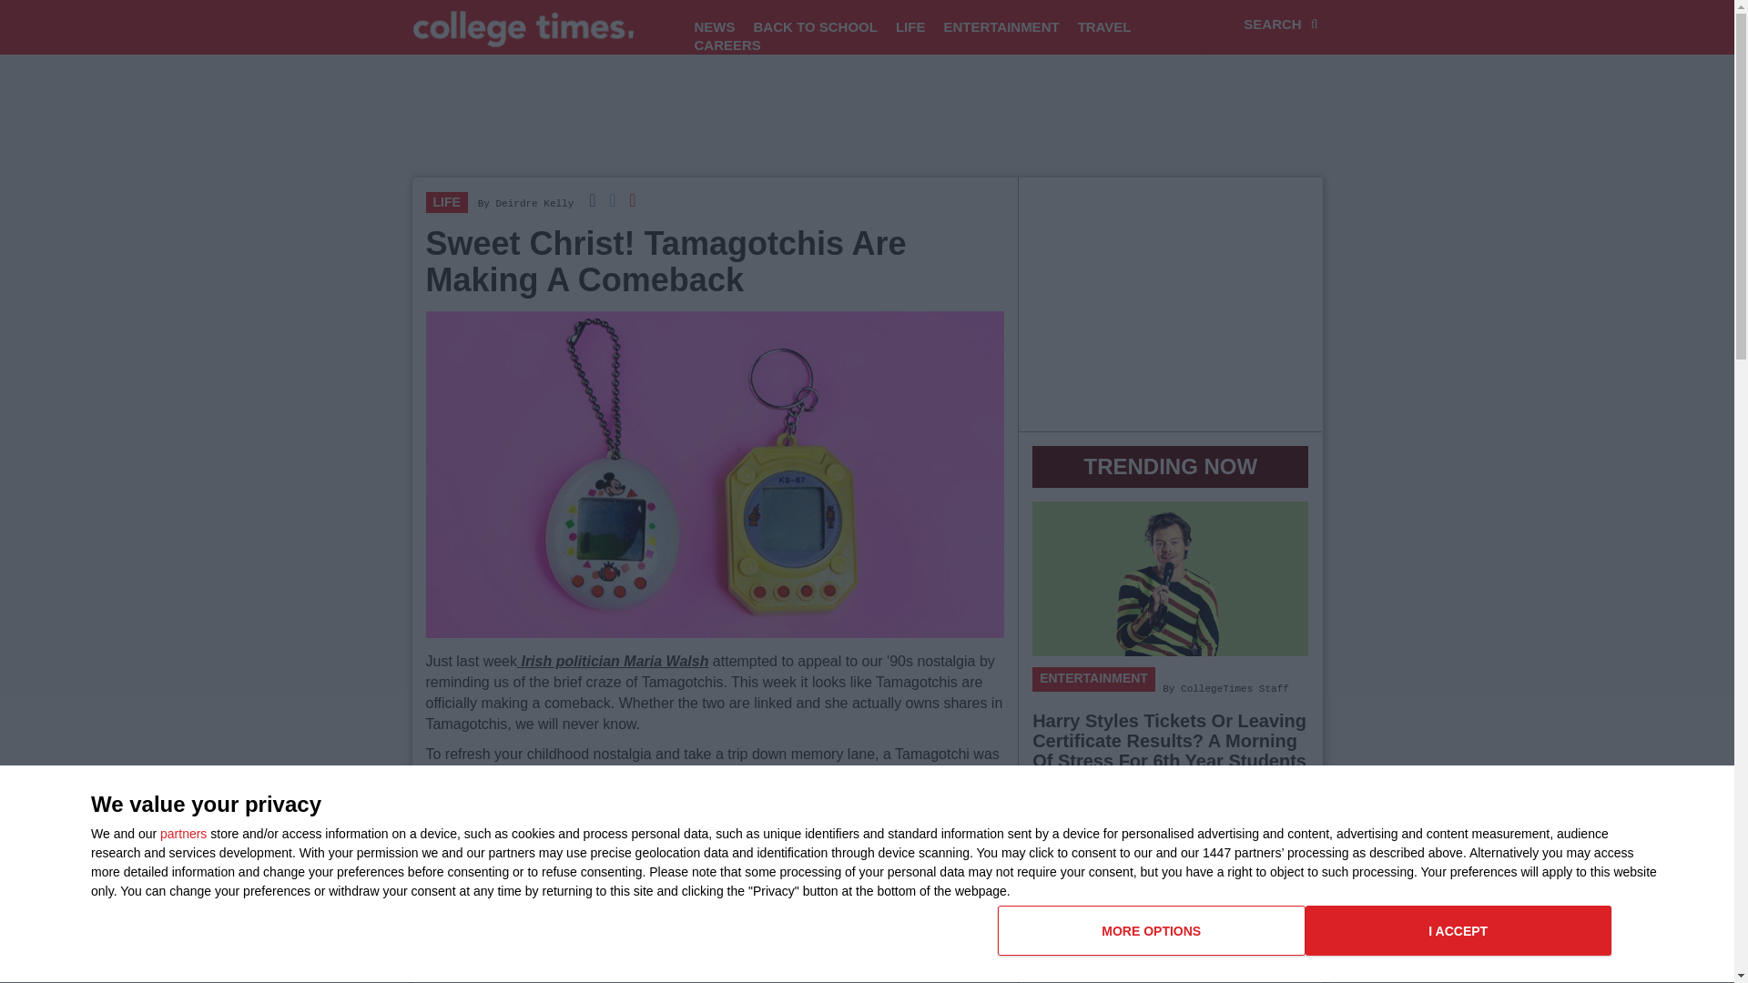 Image resolution: width=1748 pixels, height=983 pixels. What do you see at coordinates (447, 202) in the screenshot?
I see `LIFE` at bounding box center [447, 202].